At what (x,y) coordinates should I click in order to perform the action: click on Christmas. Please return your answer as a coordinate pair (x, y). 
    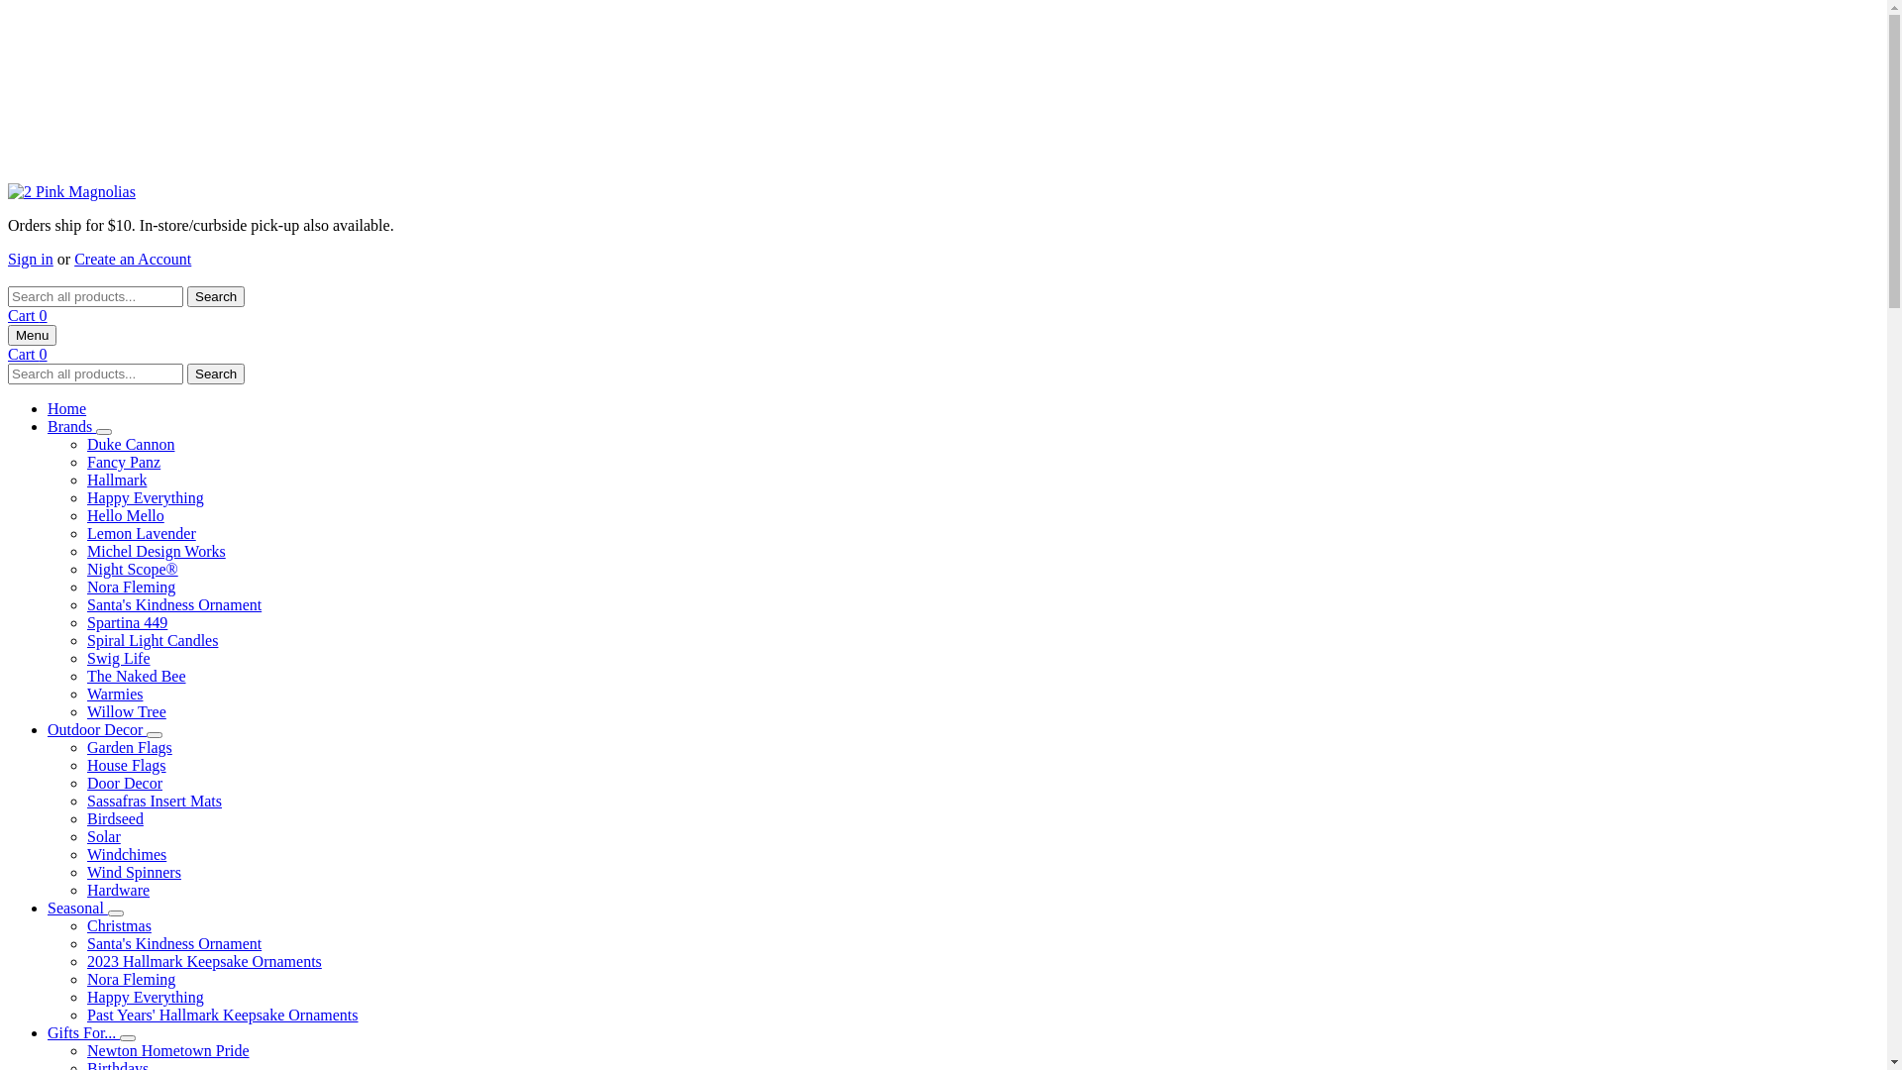
    Looking at the image, I should click on (119, 925).